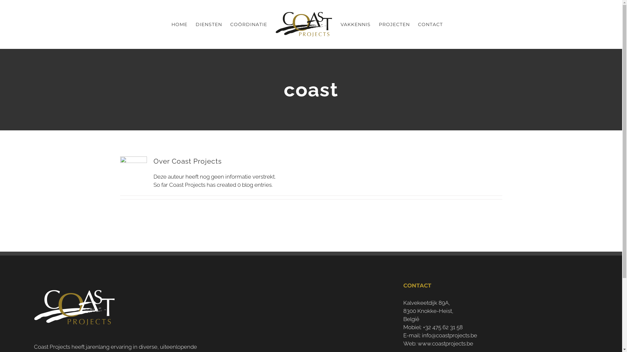  Describe the element at coordinates (430, 24) in the screenshot. I see `CONTACT` at that location.